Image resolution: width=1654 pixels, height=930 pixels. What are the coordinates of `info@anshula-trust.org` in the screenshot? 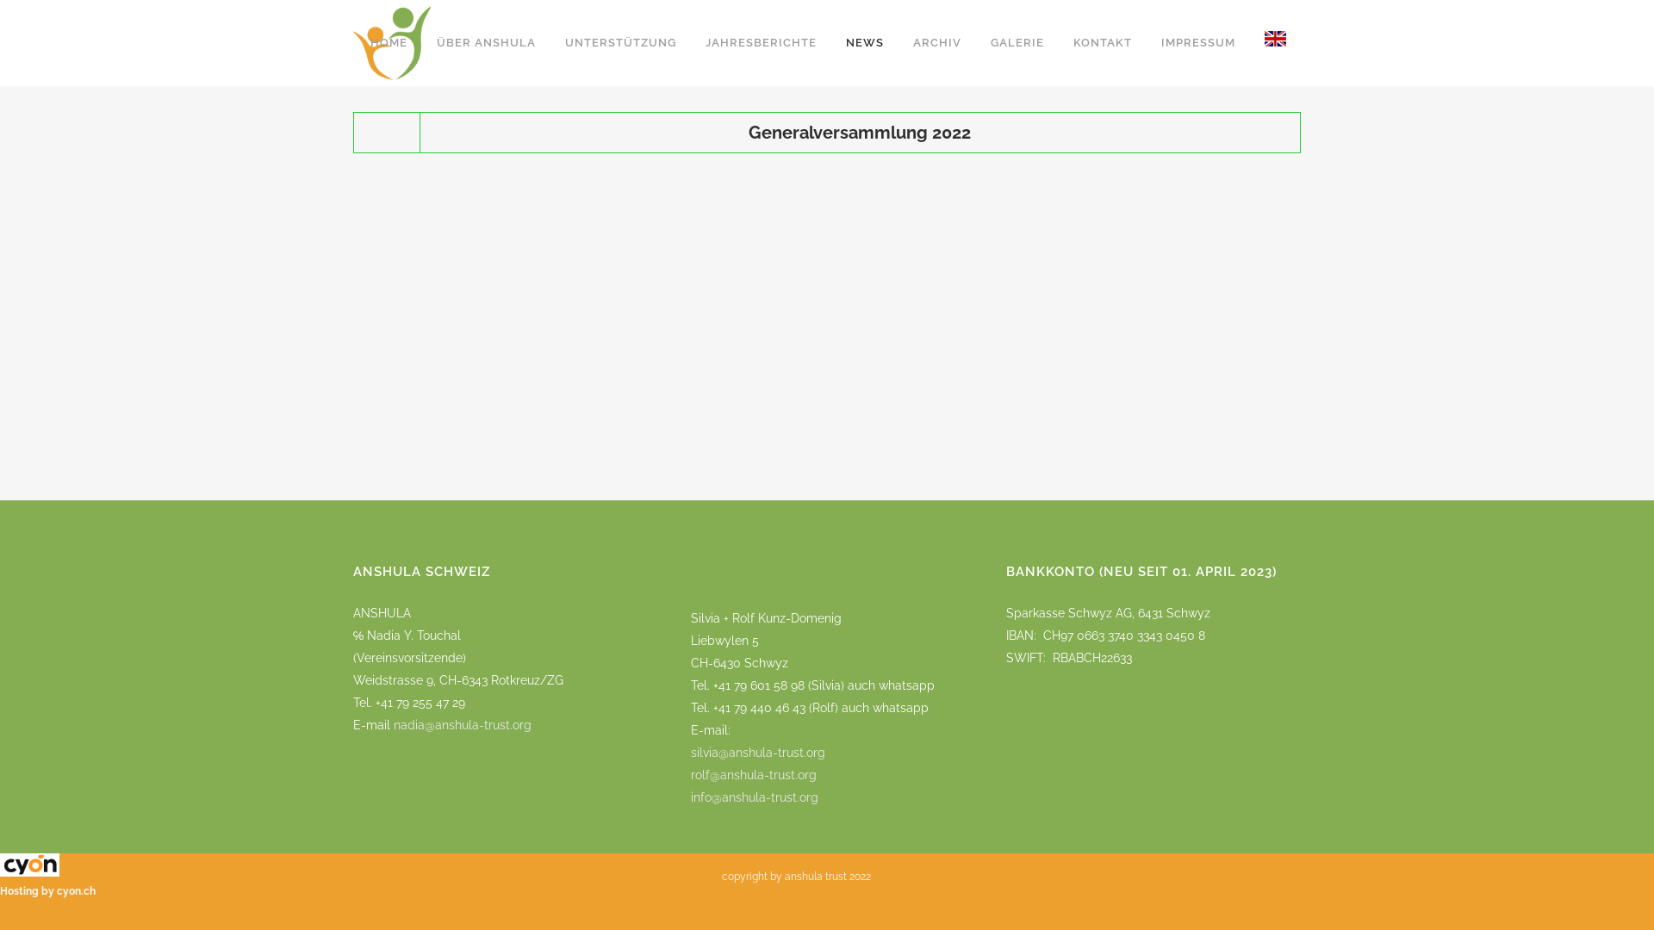 It's located at (755, 809).